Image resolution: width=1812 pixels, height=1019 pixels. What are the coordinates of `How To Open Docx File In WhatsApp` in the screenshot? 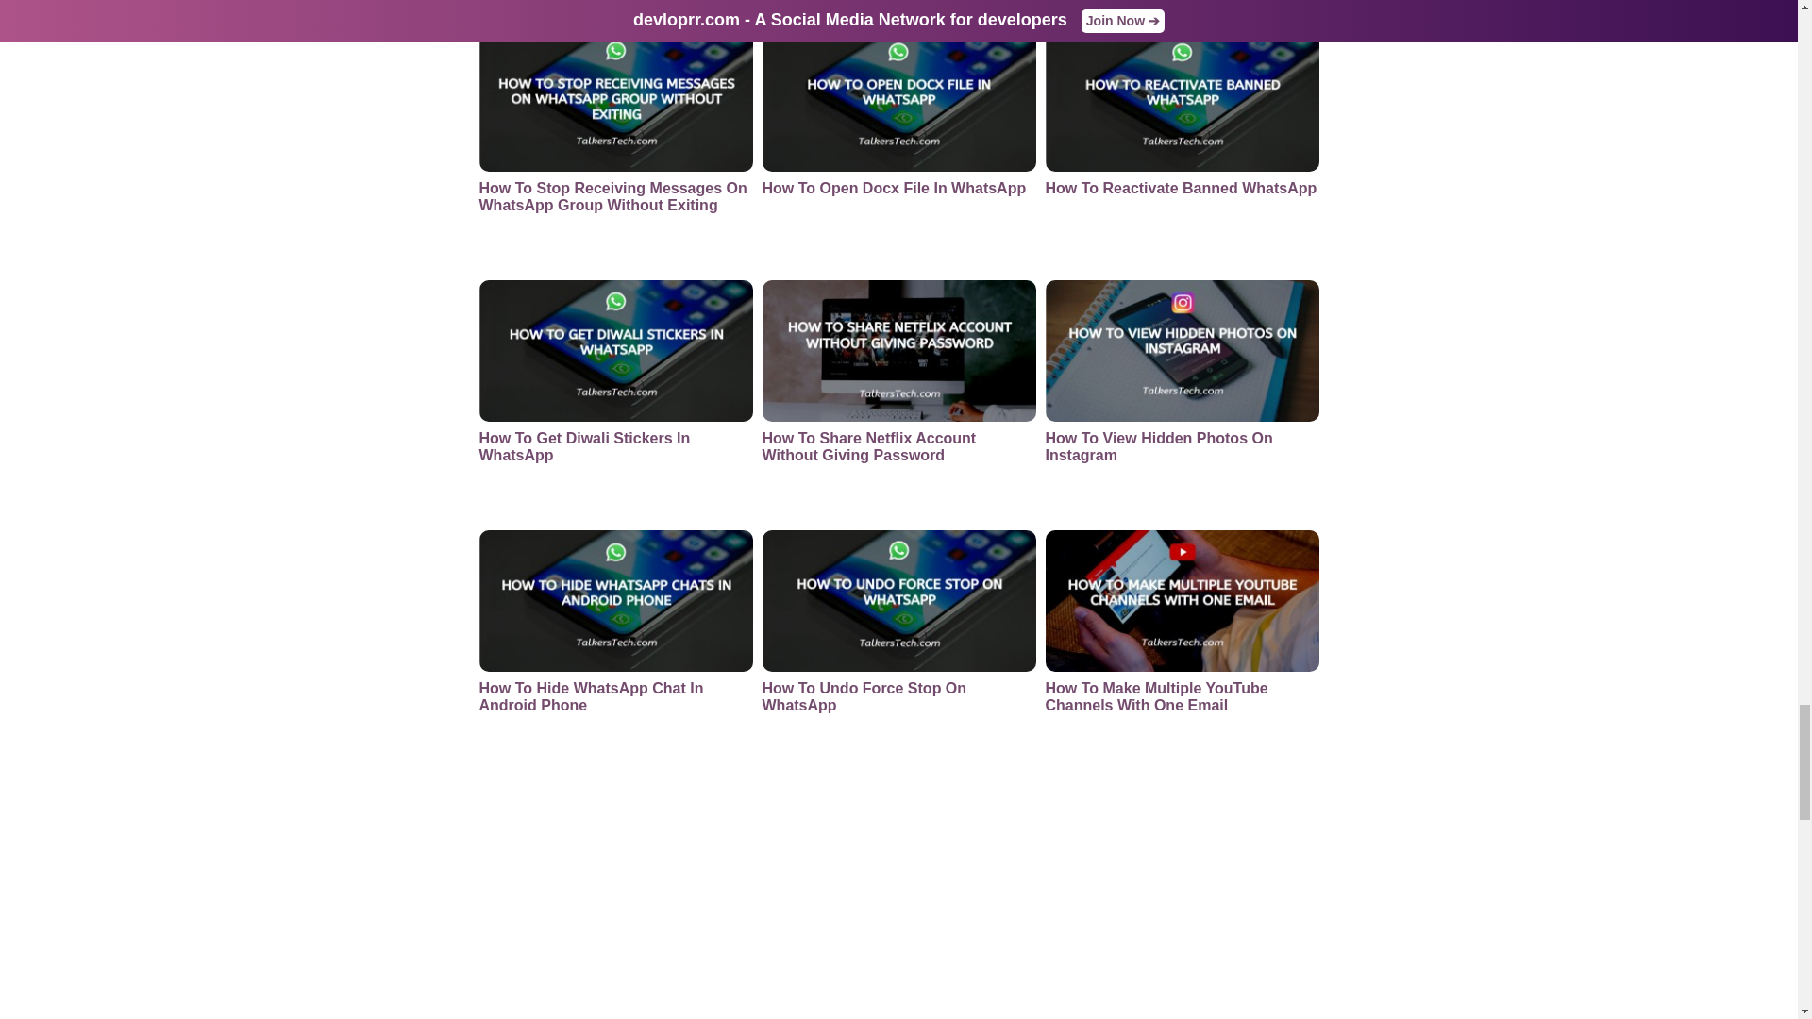 It's located at (899, 147).